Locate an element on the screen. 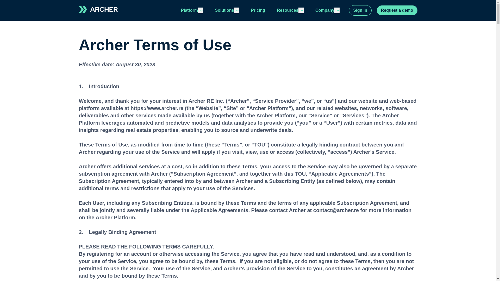  Show submenu for Company is located at coordinates (337, 10).